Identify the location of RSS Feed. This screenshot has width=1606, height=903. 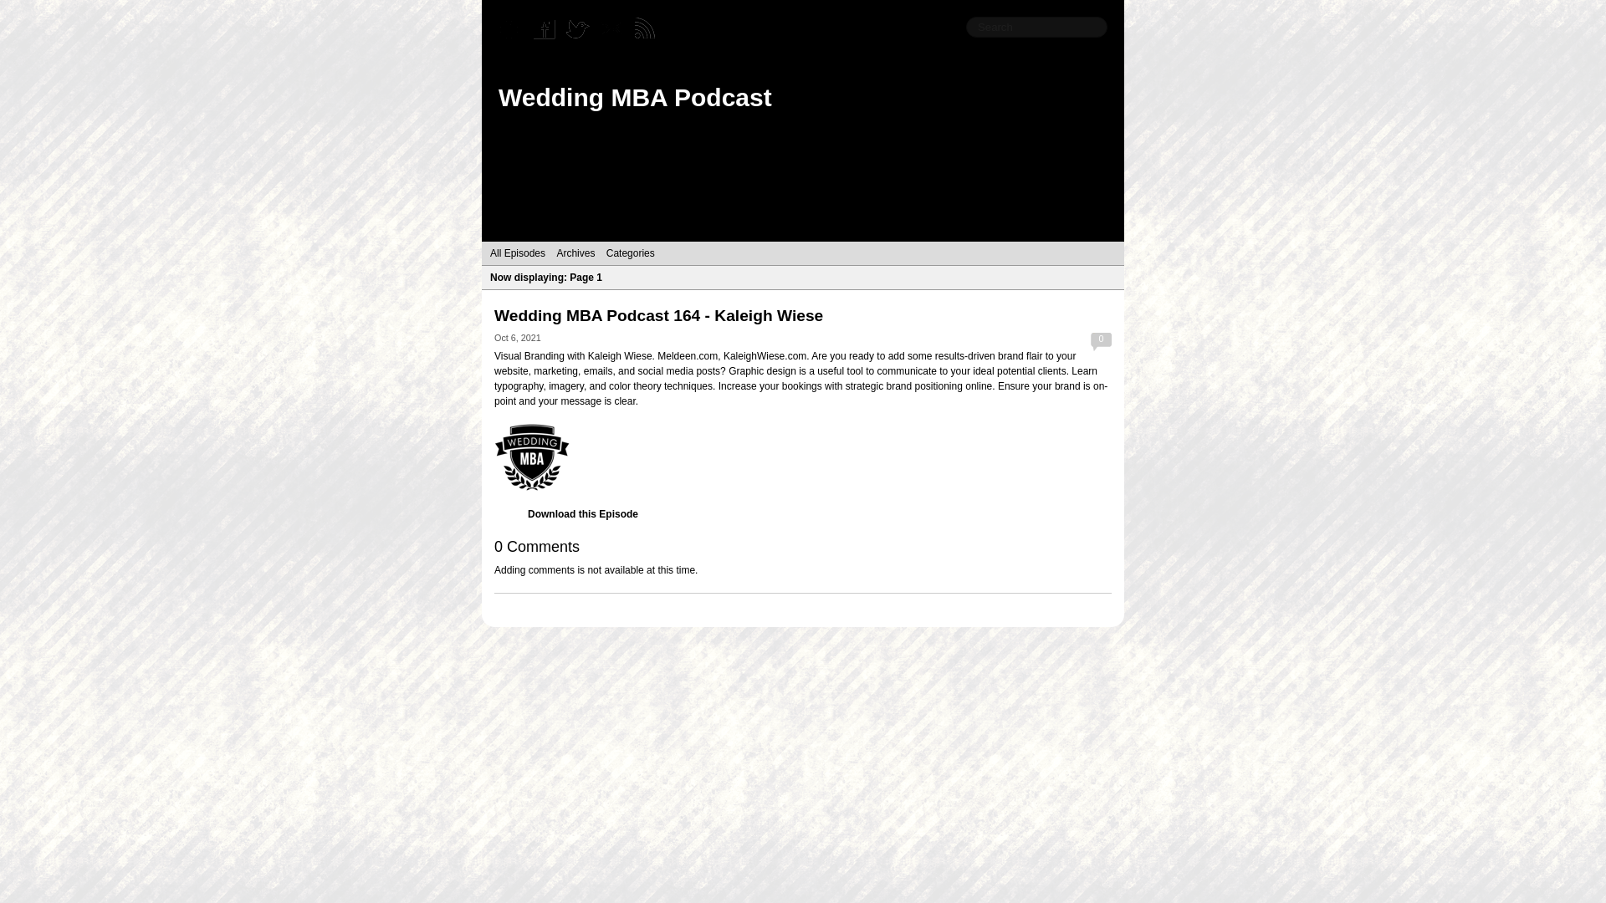
(649, 29).